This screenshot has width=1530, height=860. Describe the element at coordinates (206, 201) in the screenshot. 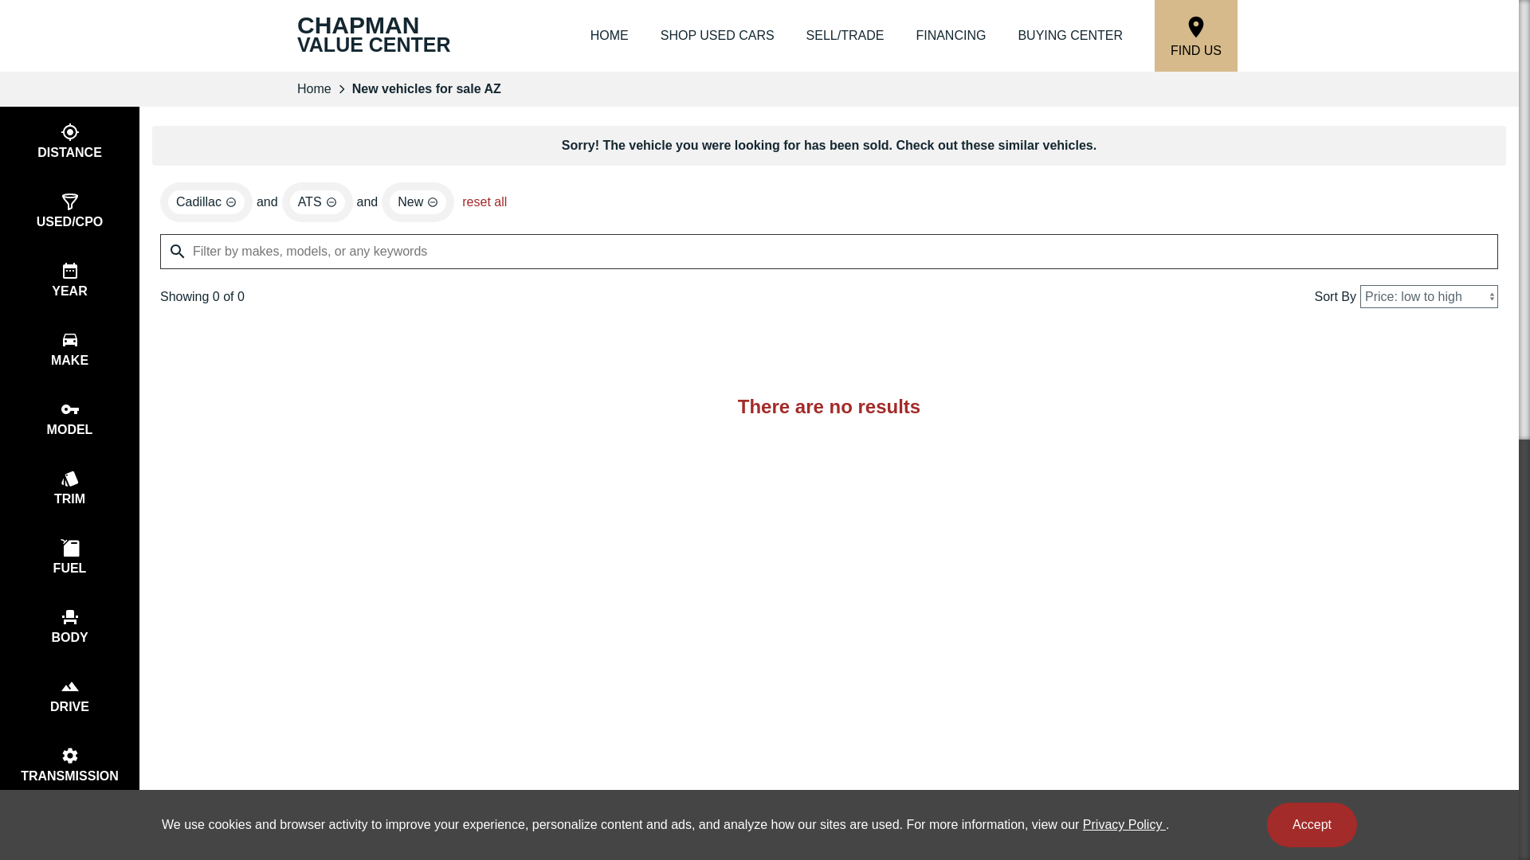

I see `Cadillac` at that location.